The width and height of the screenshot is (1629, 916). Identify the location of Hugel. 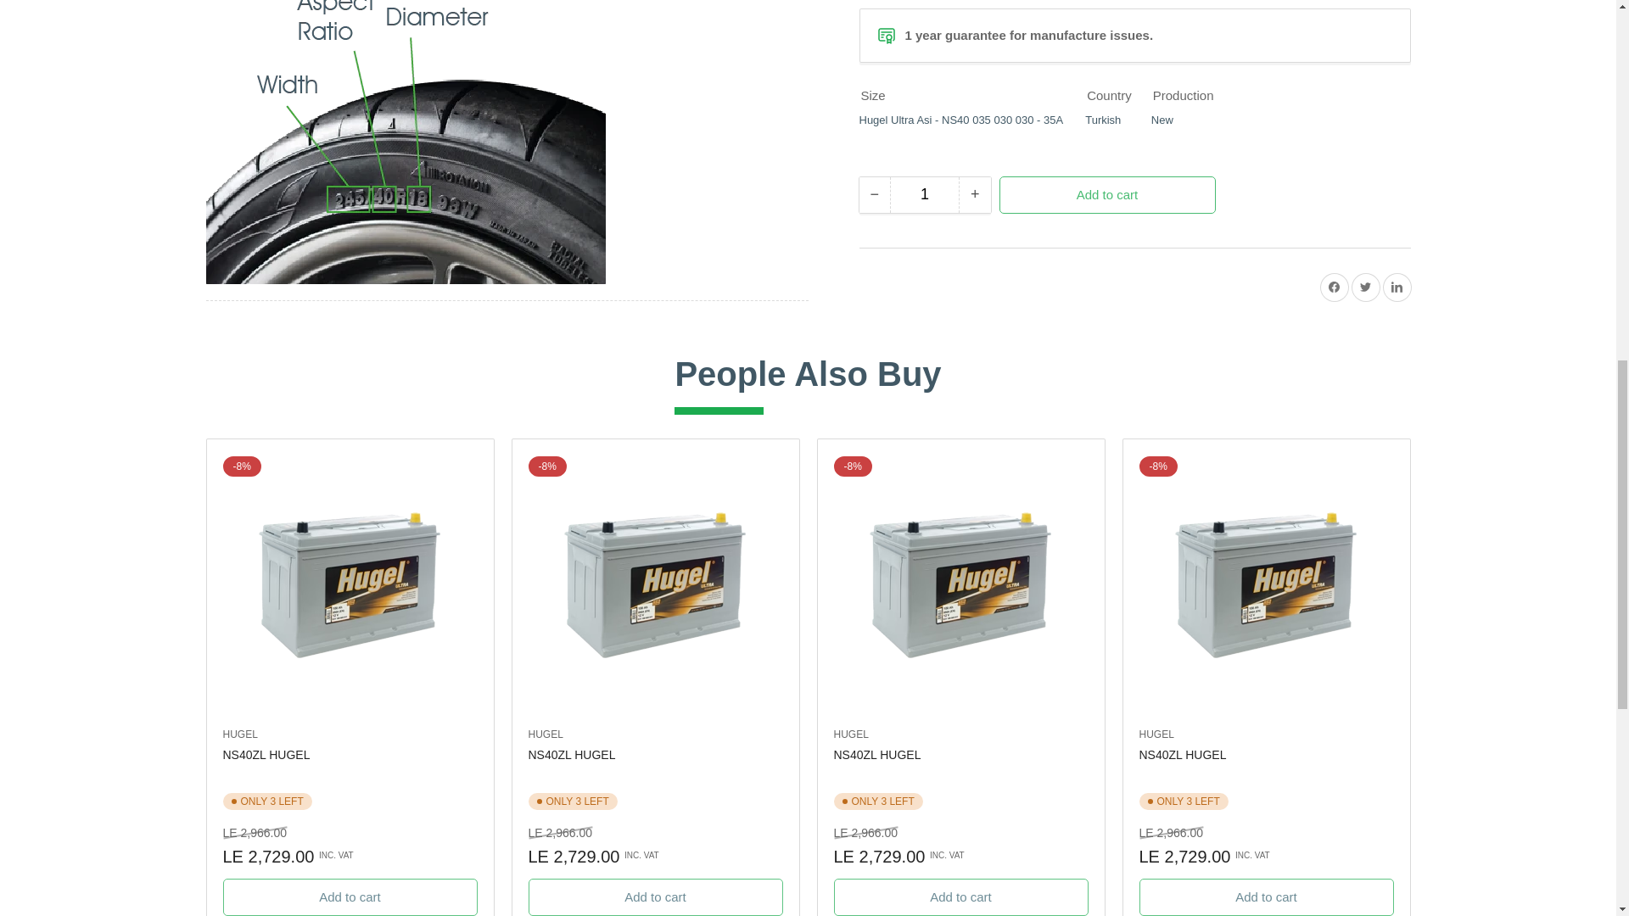
(850, 734).